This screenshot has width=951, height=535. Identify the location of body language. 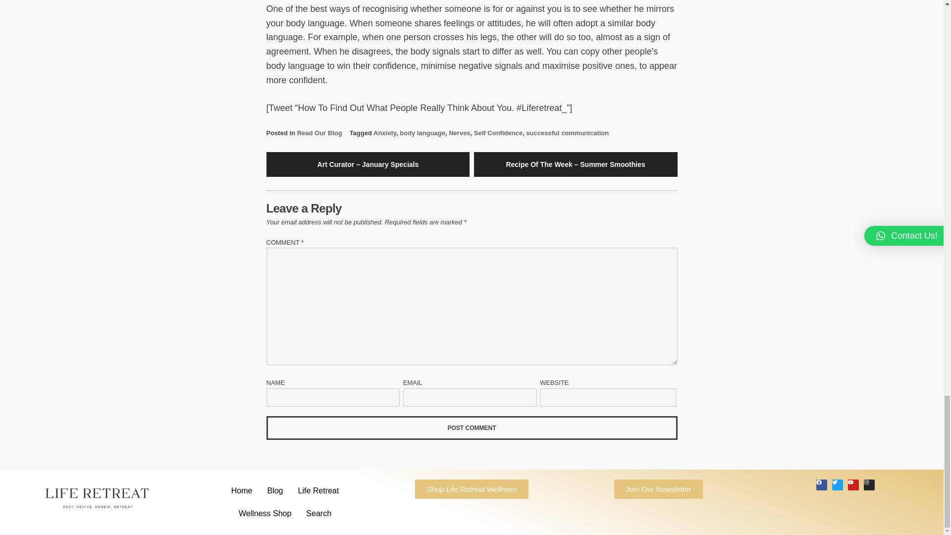
(422, 133).